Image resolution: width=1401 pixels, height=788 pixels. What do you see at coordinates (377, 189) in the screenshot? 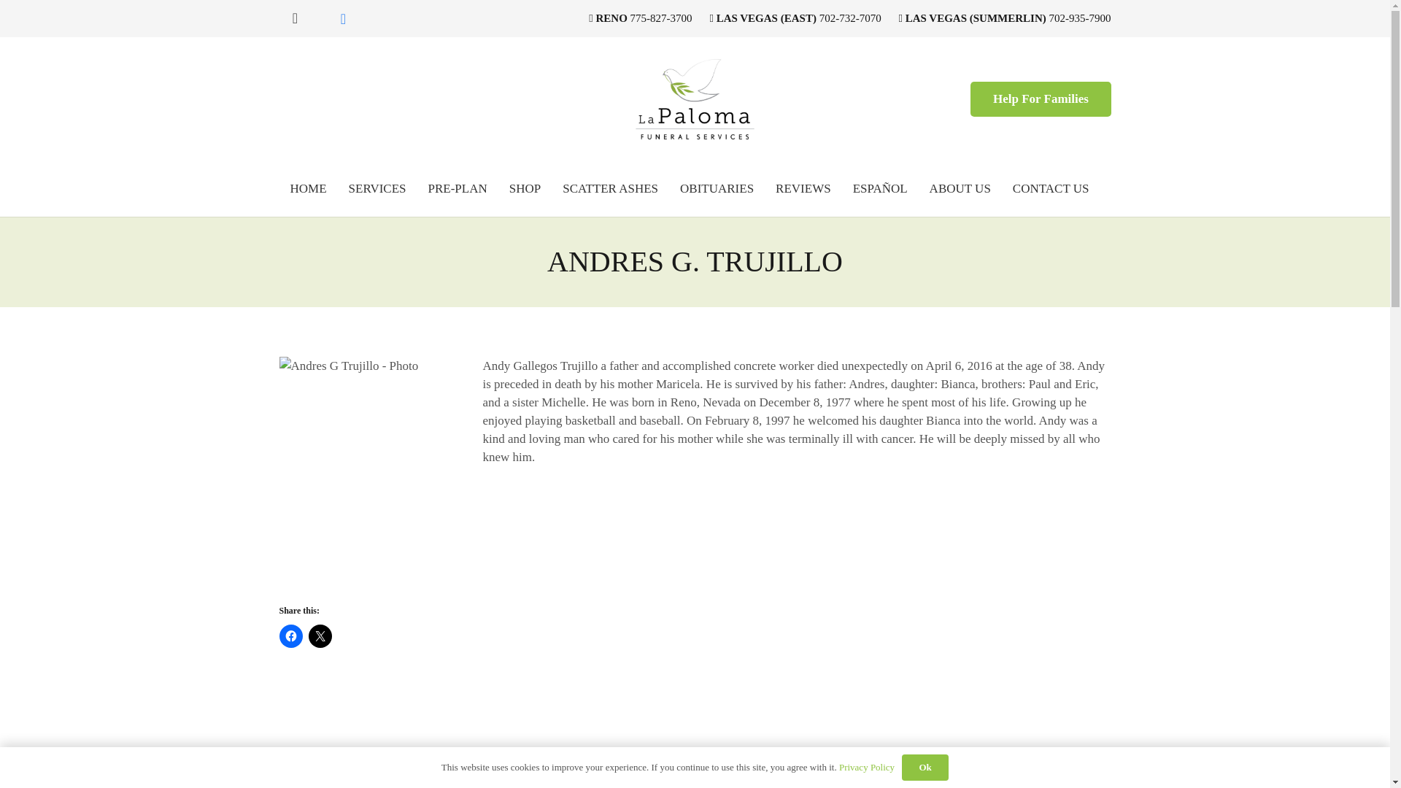
I see `SERVICES` at bounding box center [377, 189].